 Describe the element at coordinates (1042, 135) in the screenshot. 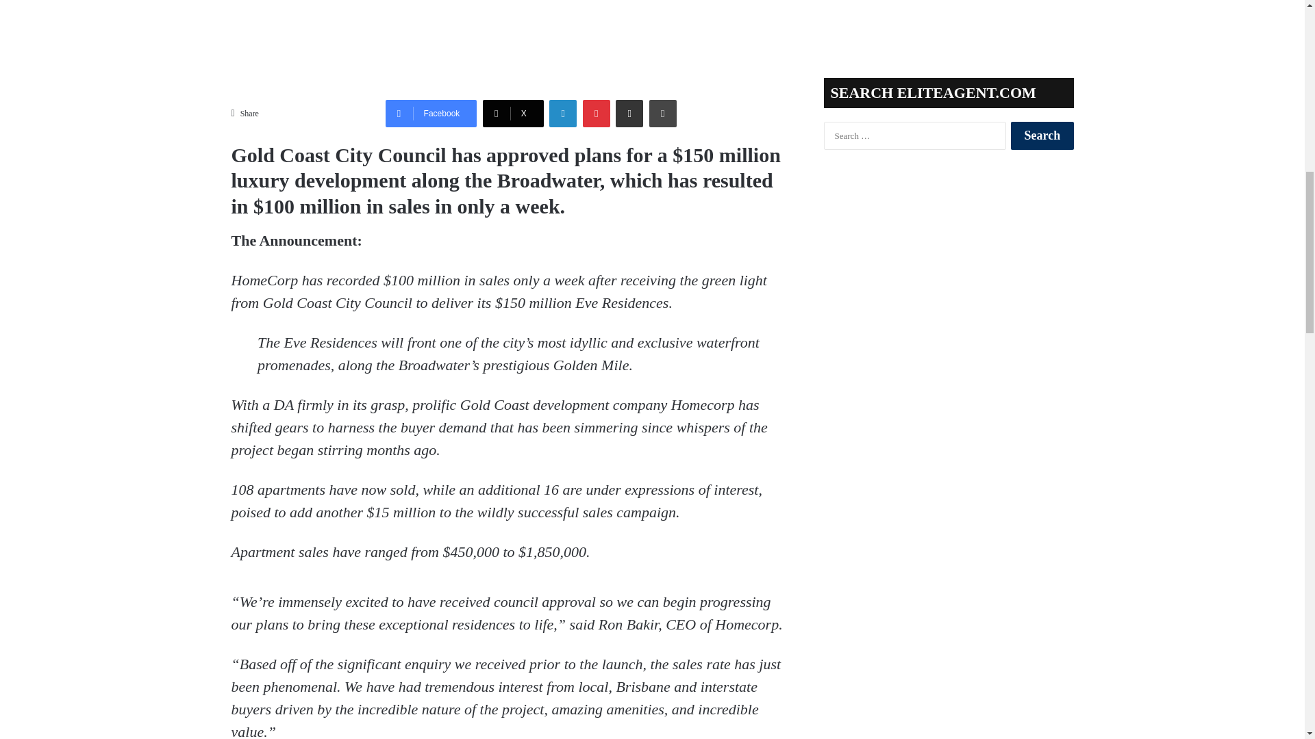

I see `Search` at that location.